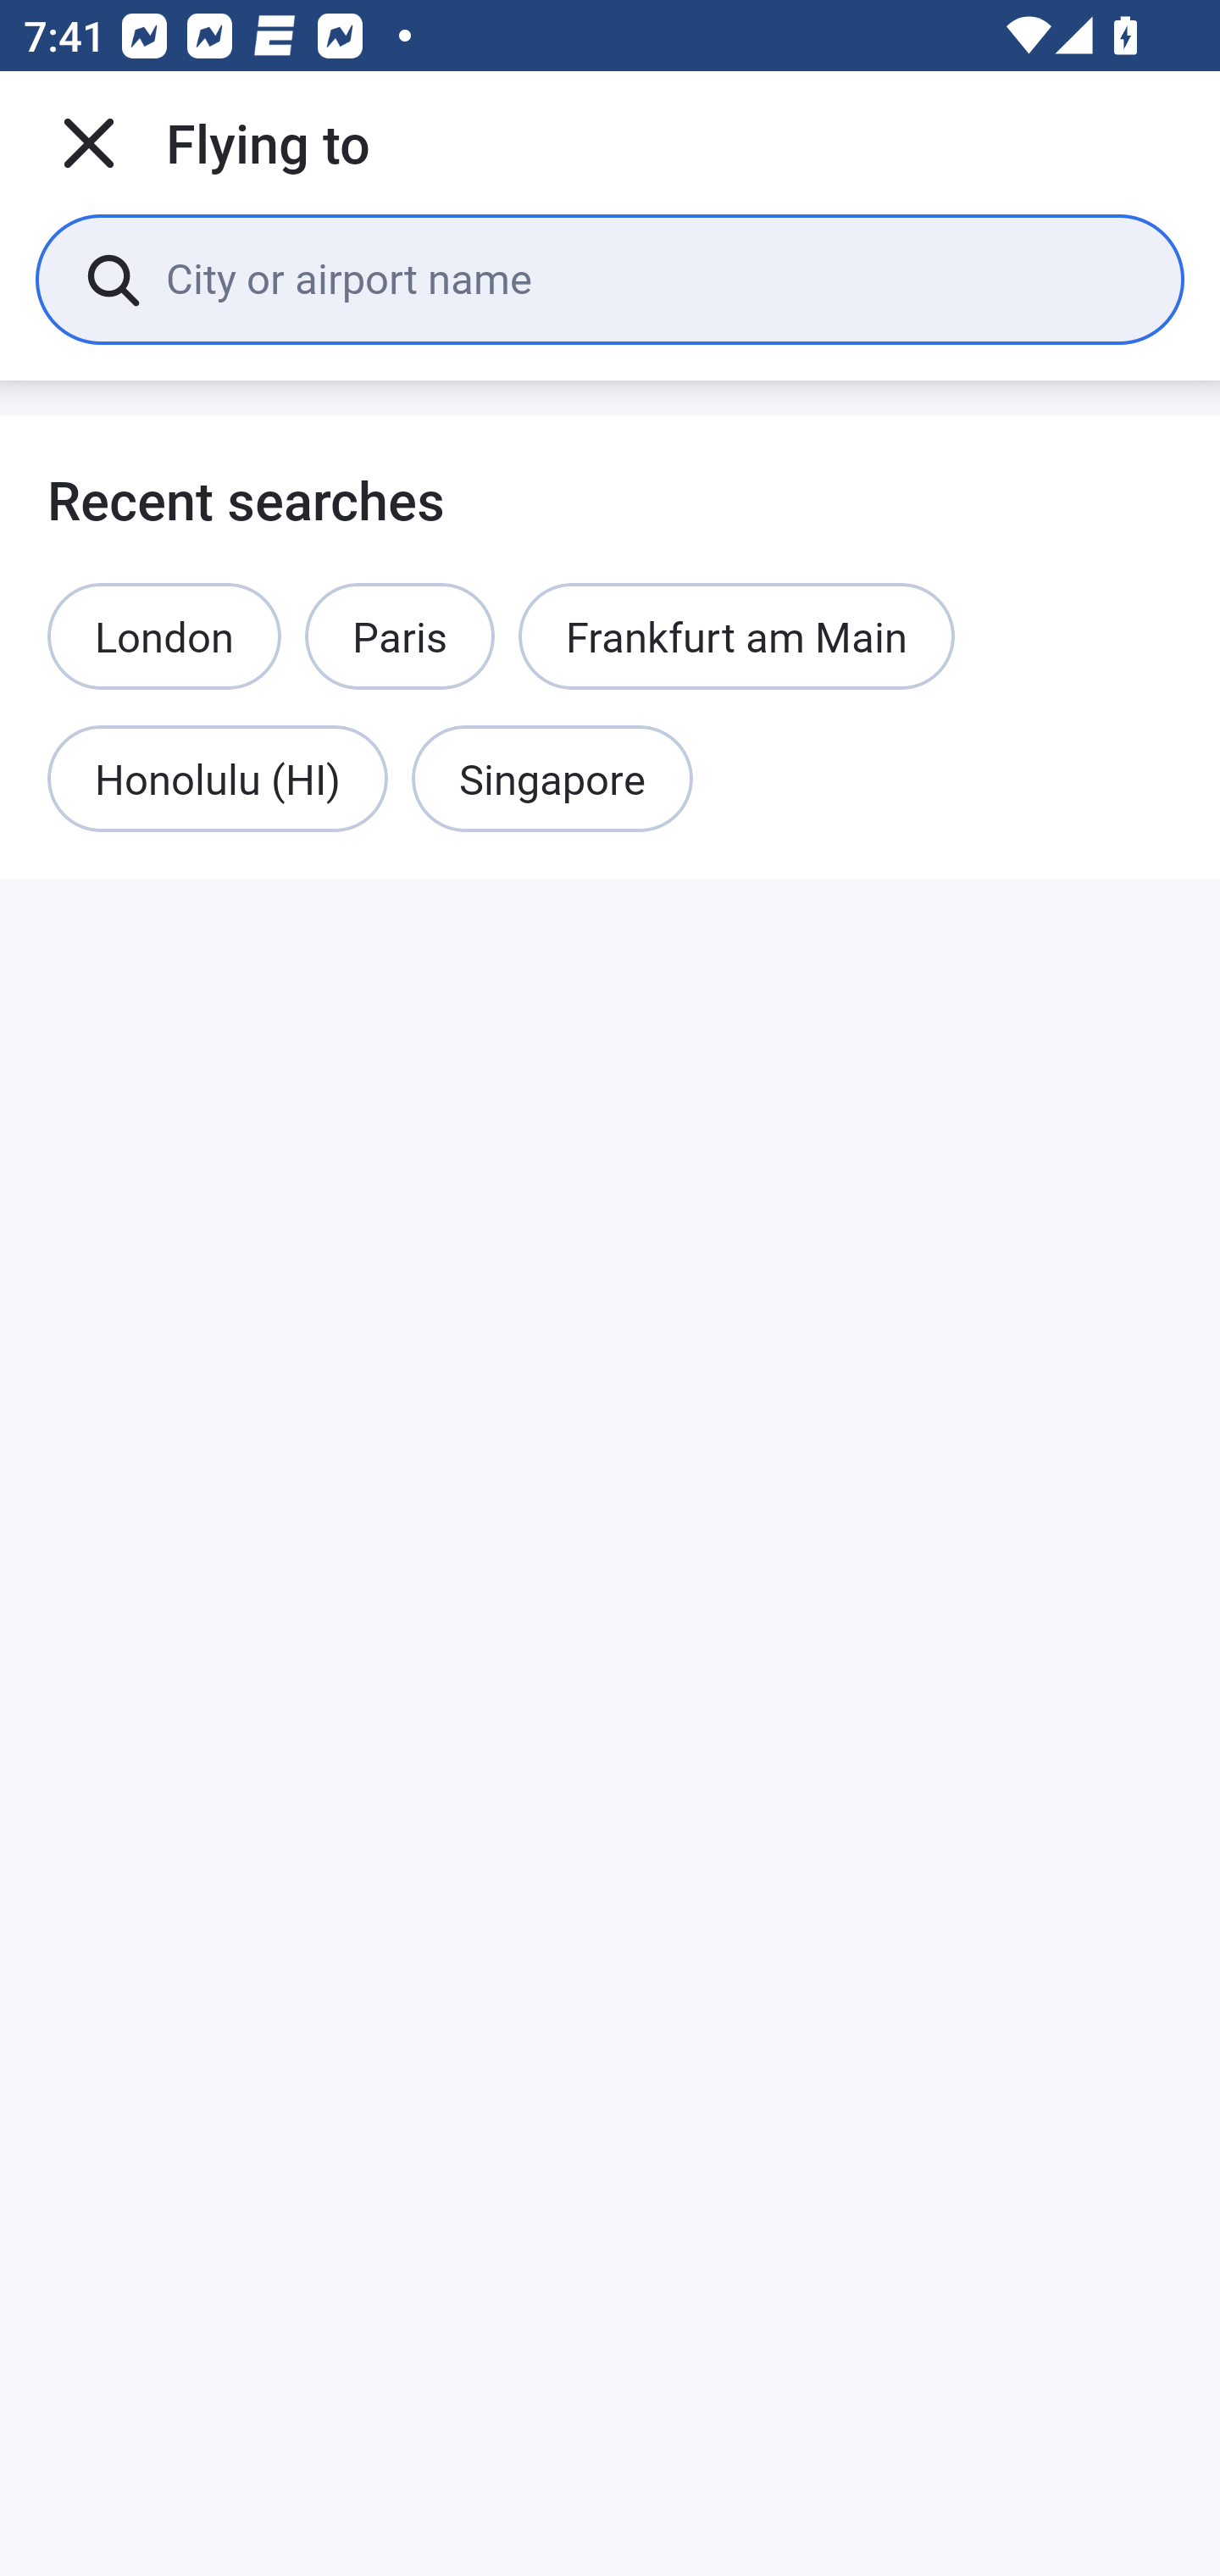  What do you see at coordinates (164, 636) in the screenshot?
I see `London` at bounding box center [164, 636].